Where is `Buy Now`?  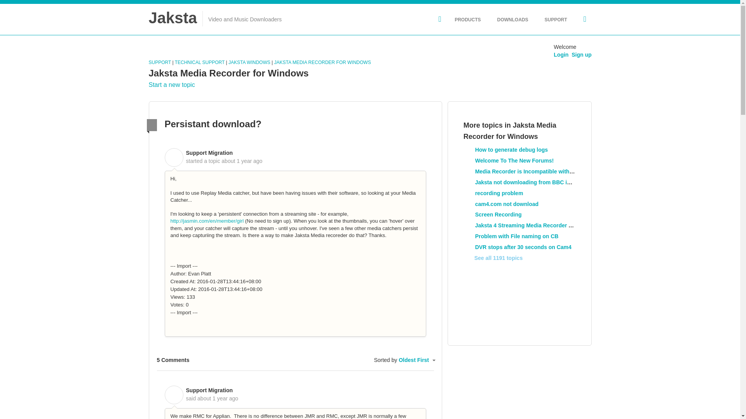 Buy Now is located at coordinates (583, 19).